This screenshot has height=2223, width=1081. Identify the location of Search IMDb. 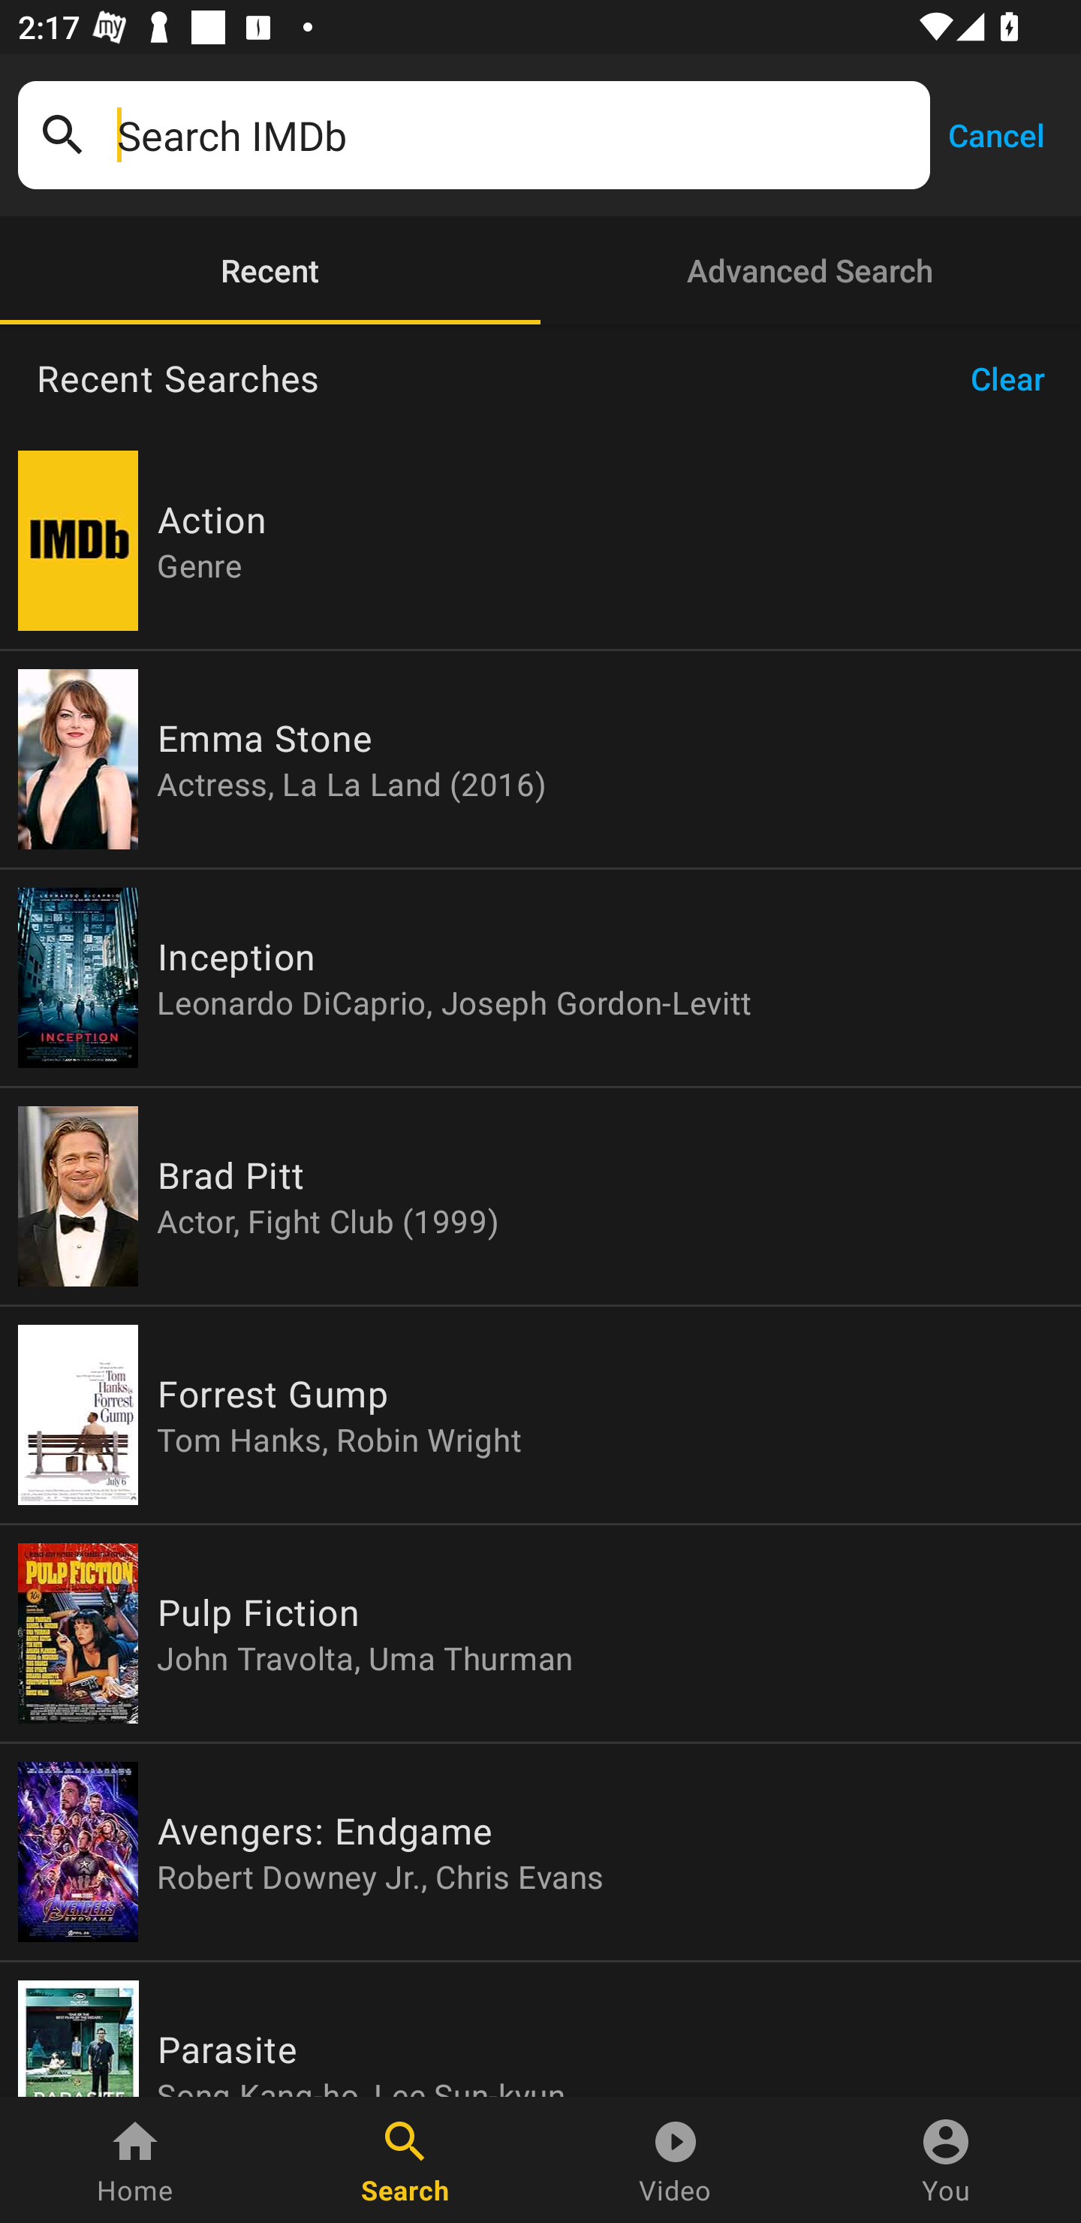
(514, 135).